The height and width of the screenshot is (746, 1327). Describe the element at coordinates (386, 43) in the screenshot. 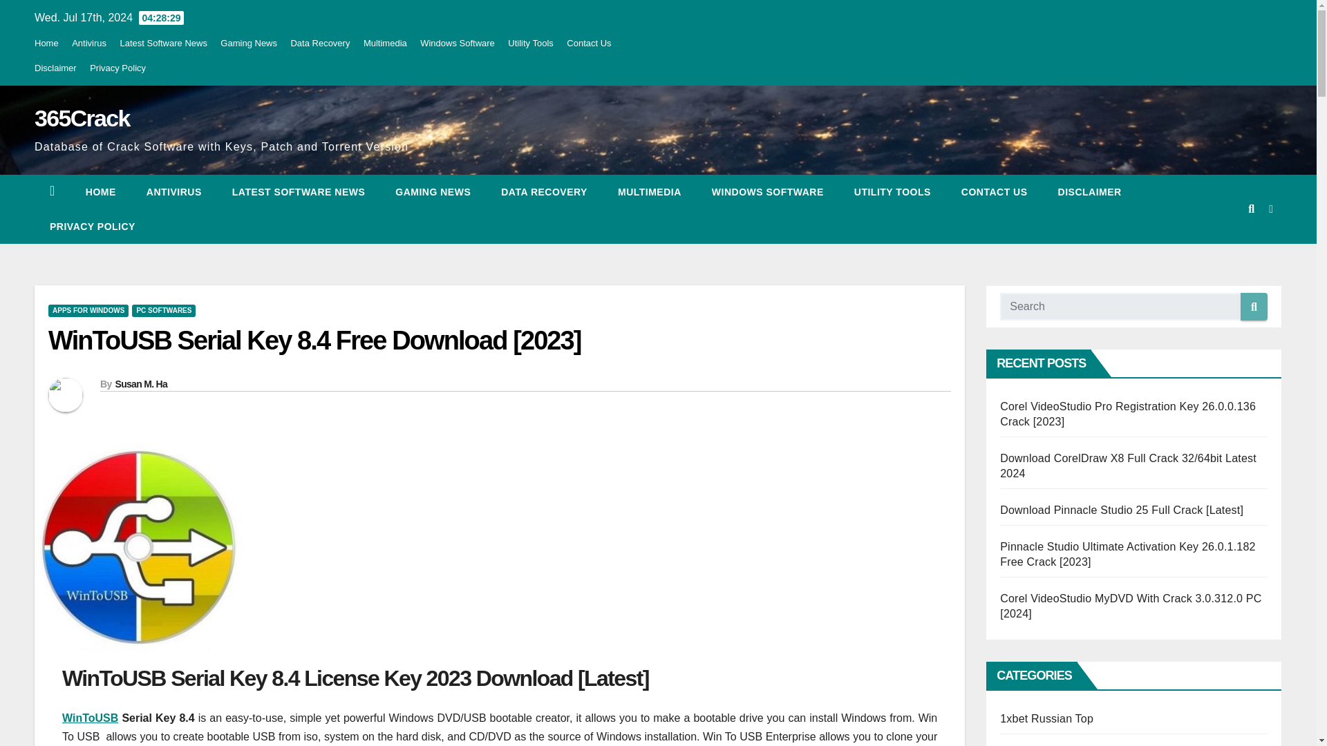

I see `Multimedia` at that location.